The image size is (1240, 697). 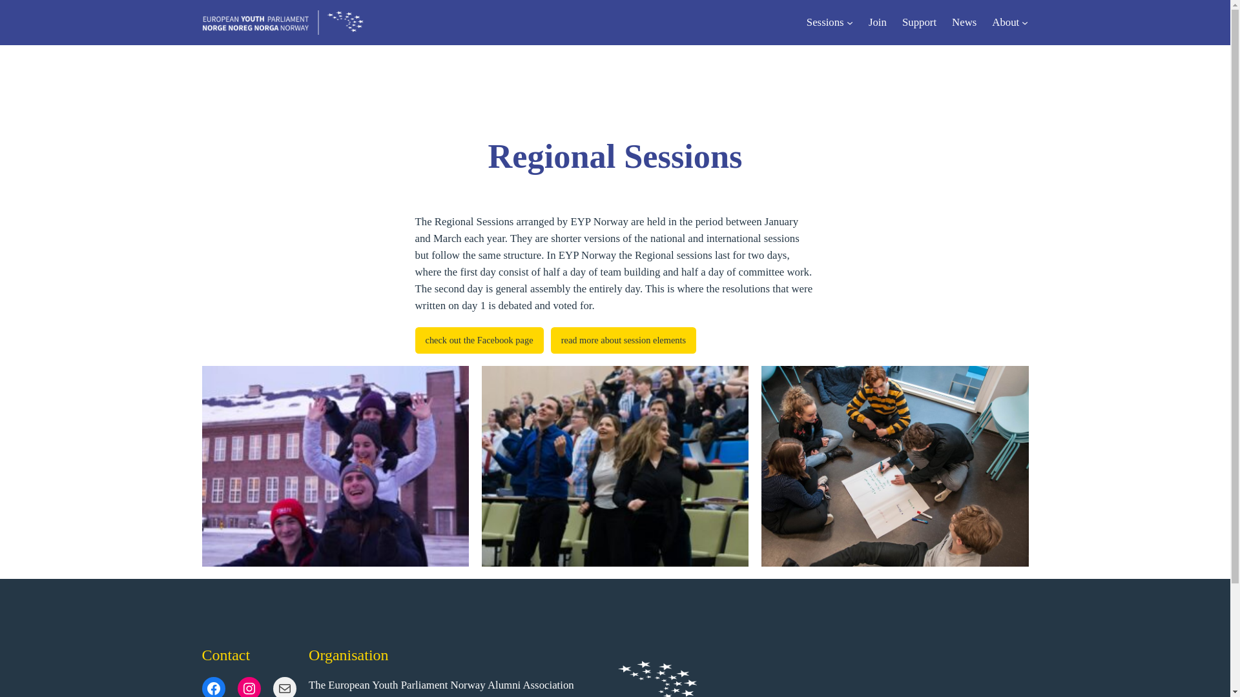 What do you see at coordinates (284, 687) in the screenshot?
I see `Mail` at bounding box center [284, 687].